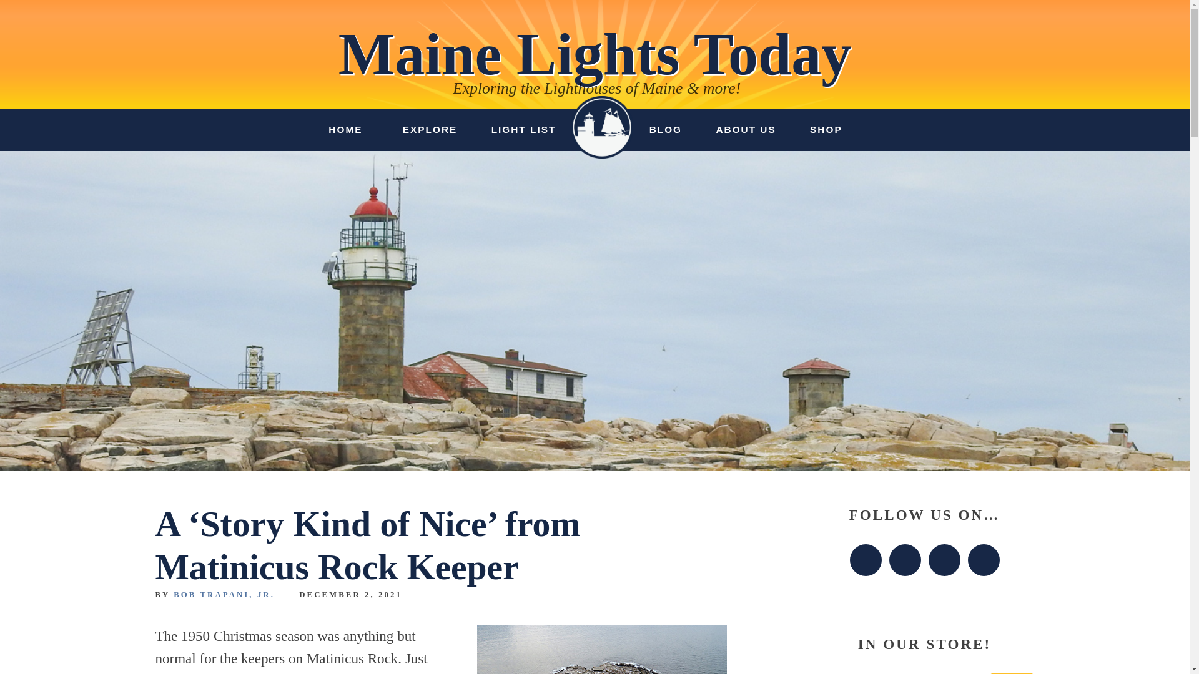 Image resolution: width=1199 pixels, height=674 pixels. What do you see at coordinates (523, 129) in the screenshot?
I see `LIGHT LIST` at bounding box center [523, 129].